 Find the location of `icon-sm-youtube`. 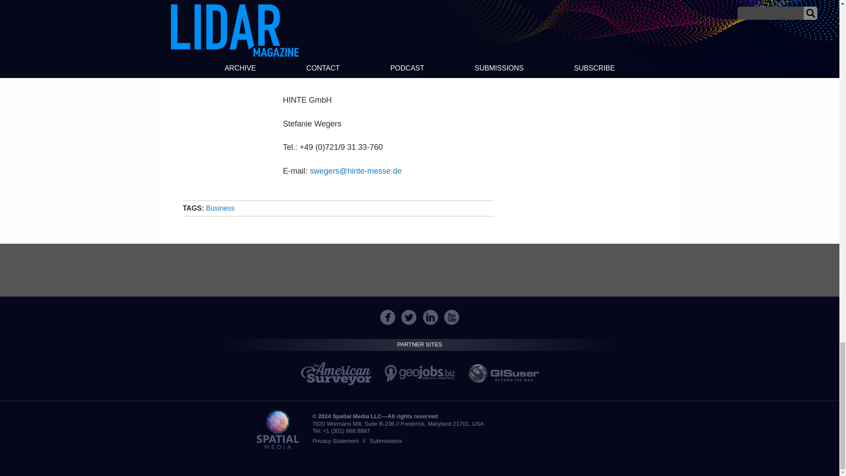

icon-sm-youtube is located at coordinates (452, 317).